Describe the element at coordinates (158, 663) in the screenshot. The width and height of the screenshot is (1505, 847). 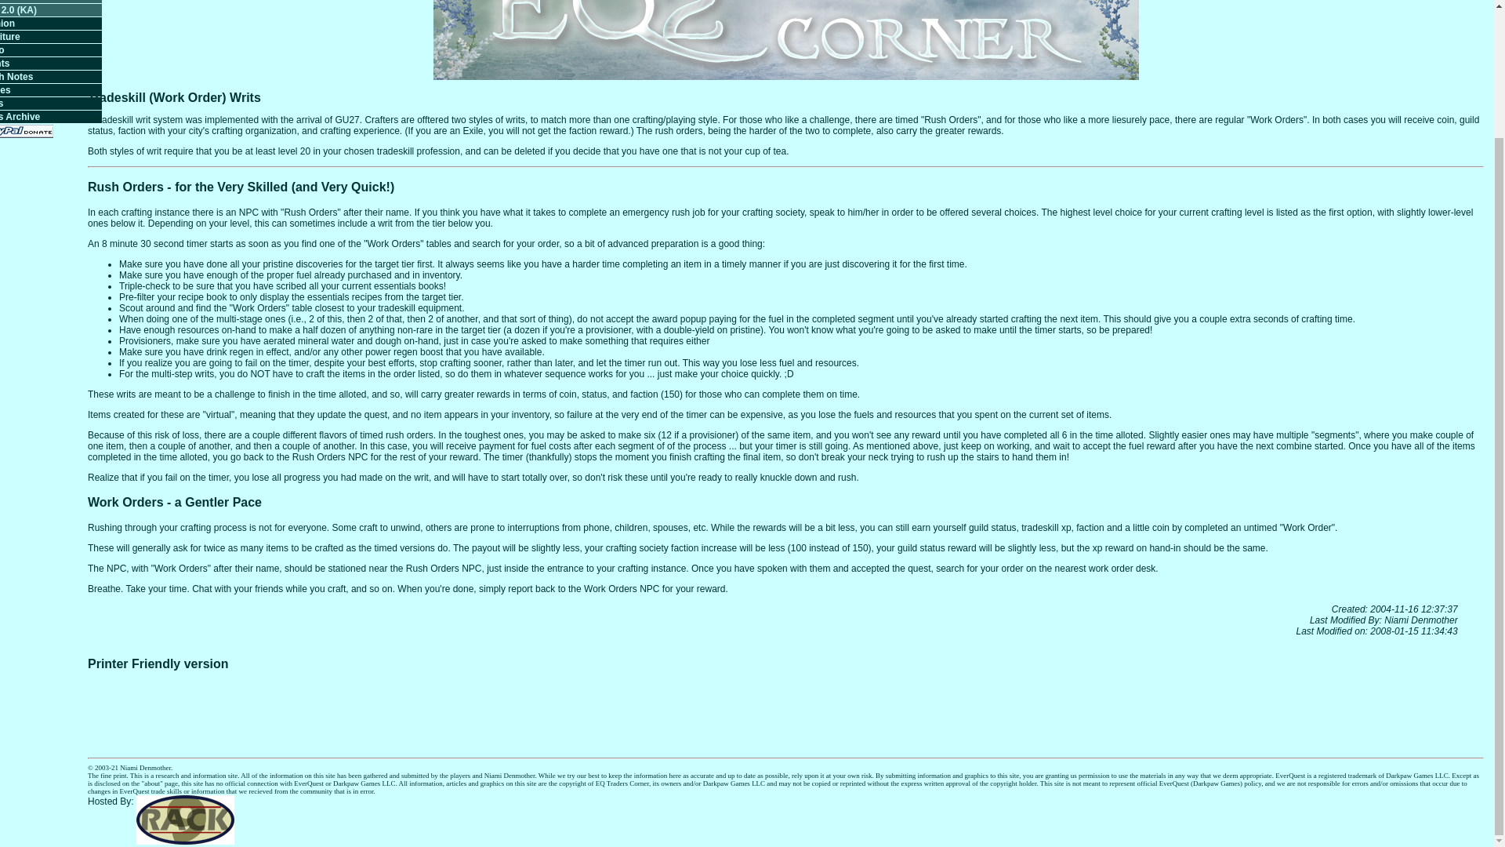
I see `Printer Friendly version` at that location.